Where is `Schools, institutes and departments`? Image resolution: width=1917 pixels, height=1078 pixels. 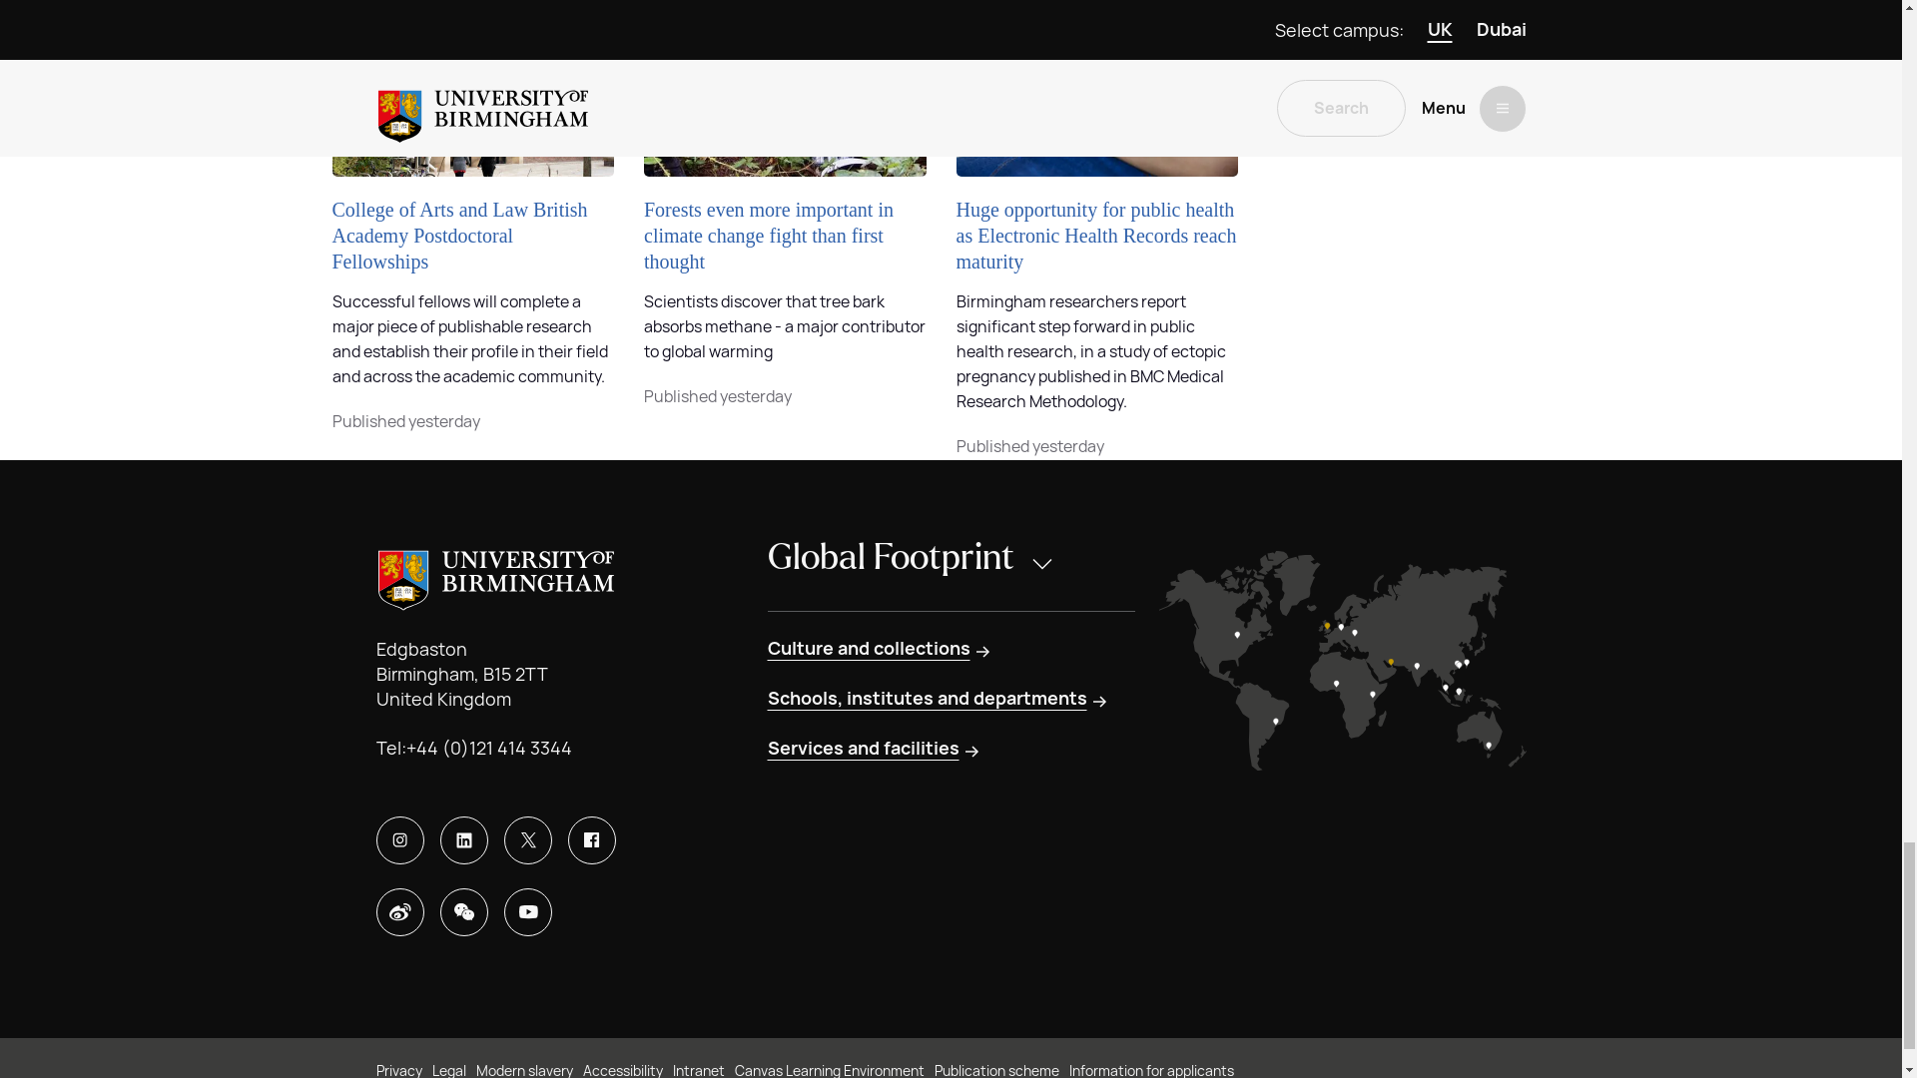 Schools, institutes and departments is located at coordinates (939, 698).